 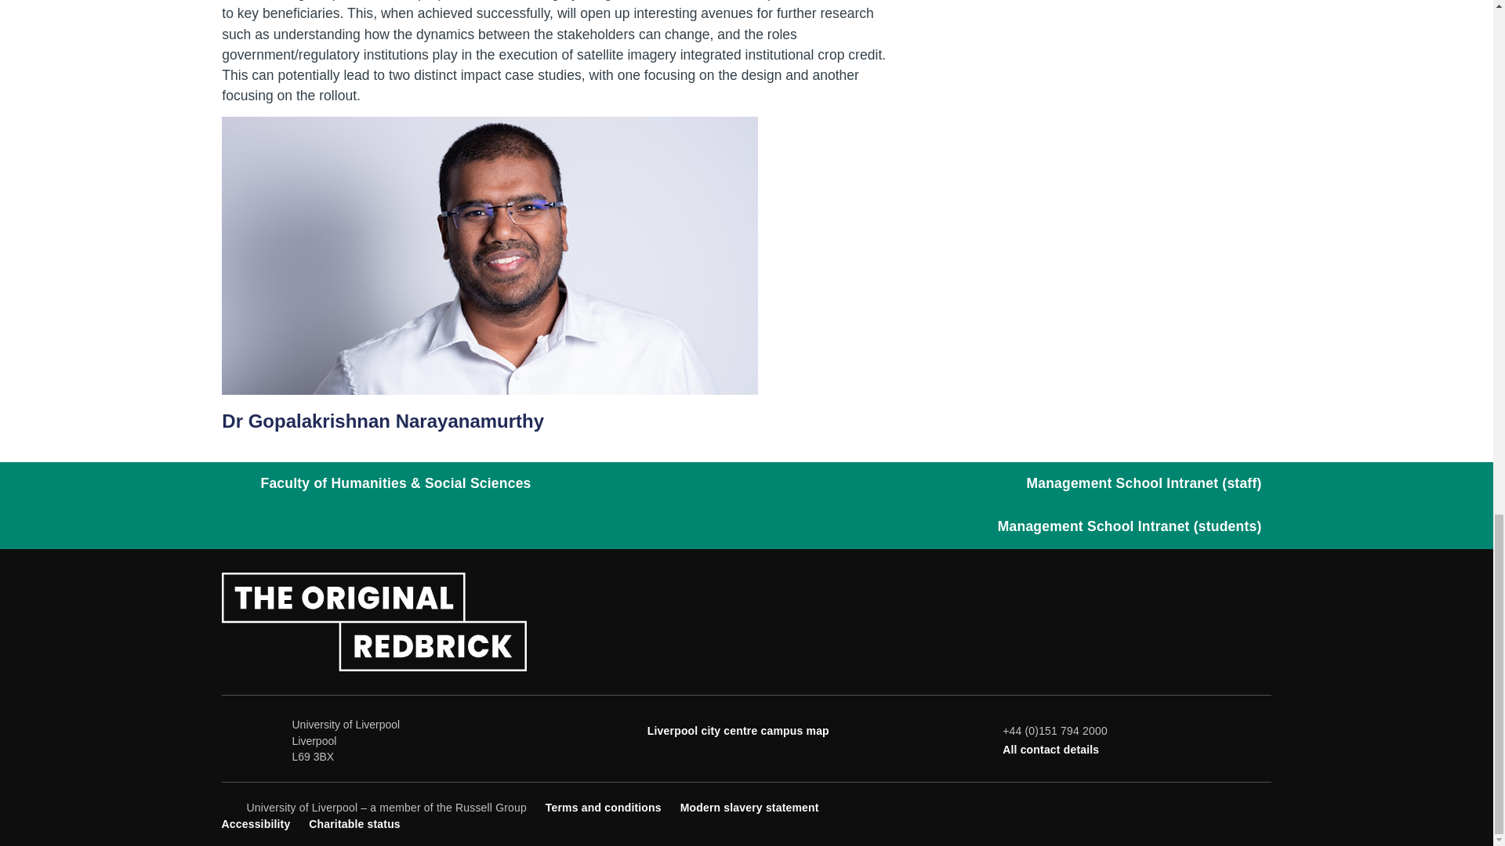 I want to click on twitter, so click(x=1185, y=805).